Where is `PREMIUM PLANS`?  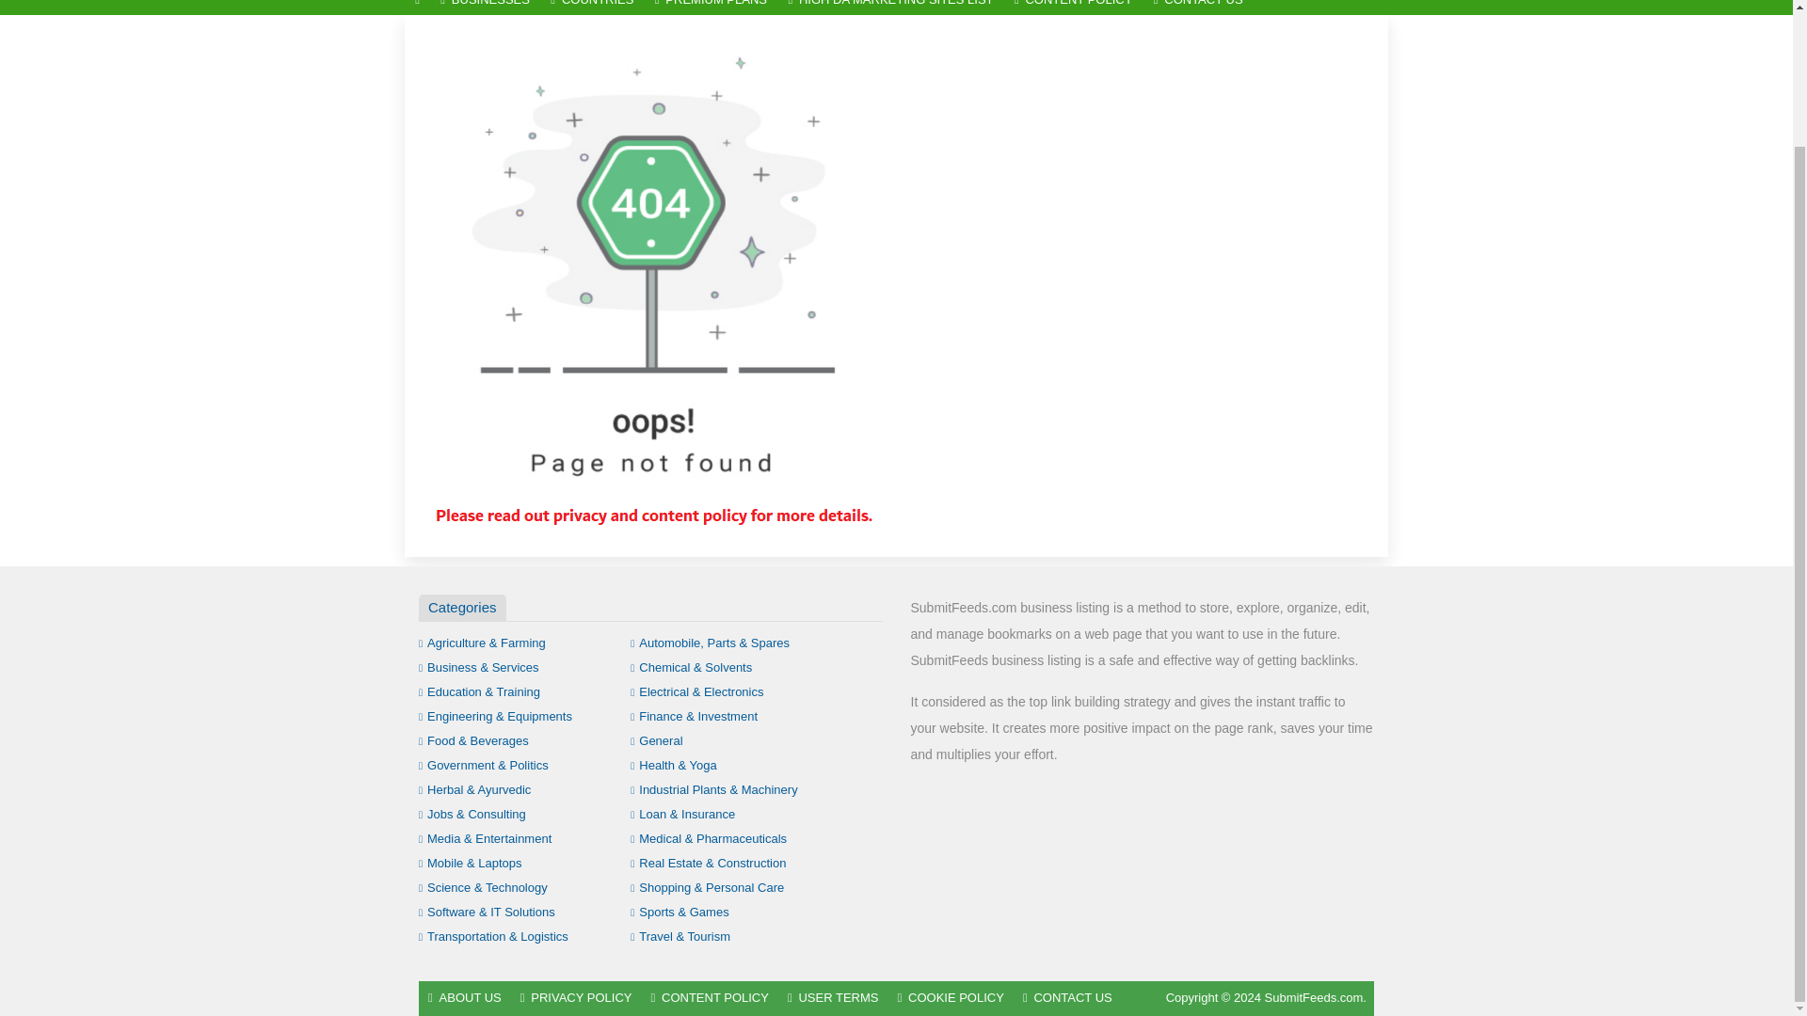
PREMIUM PLANS is located at coordinates (712, 8).